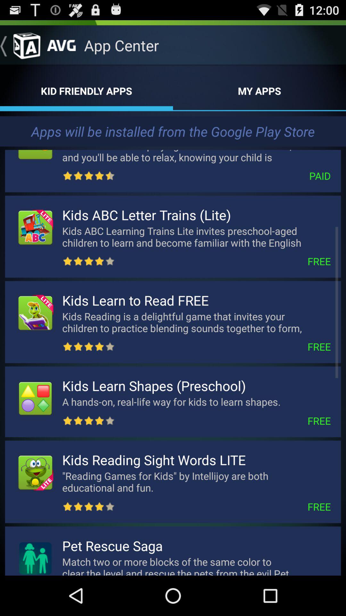 Image resolution: width=346 pixels, height=616 pixels. What do you see at coordinates (196, 155) in the screenshot?
I see `open your child will item` at bounding box center [196, 155].